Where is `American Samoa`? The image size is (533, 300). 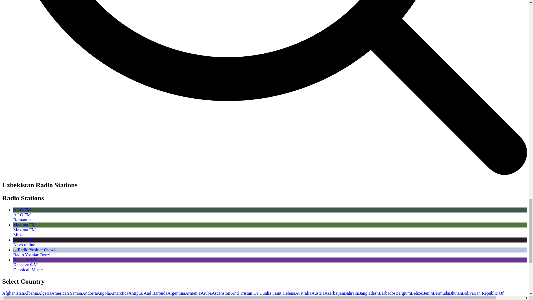
American Samoa is located at coordinates (67, 293).